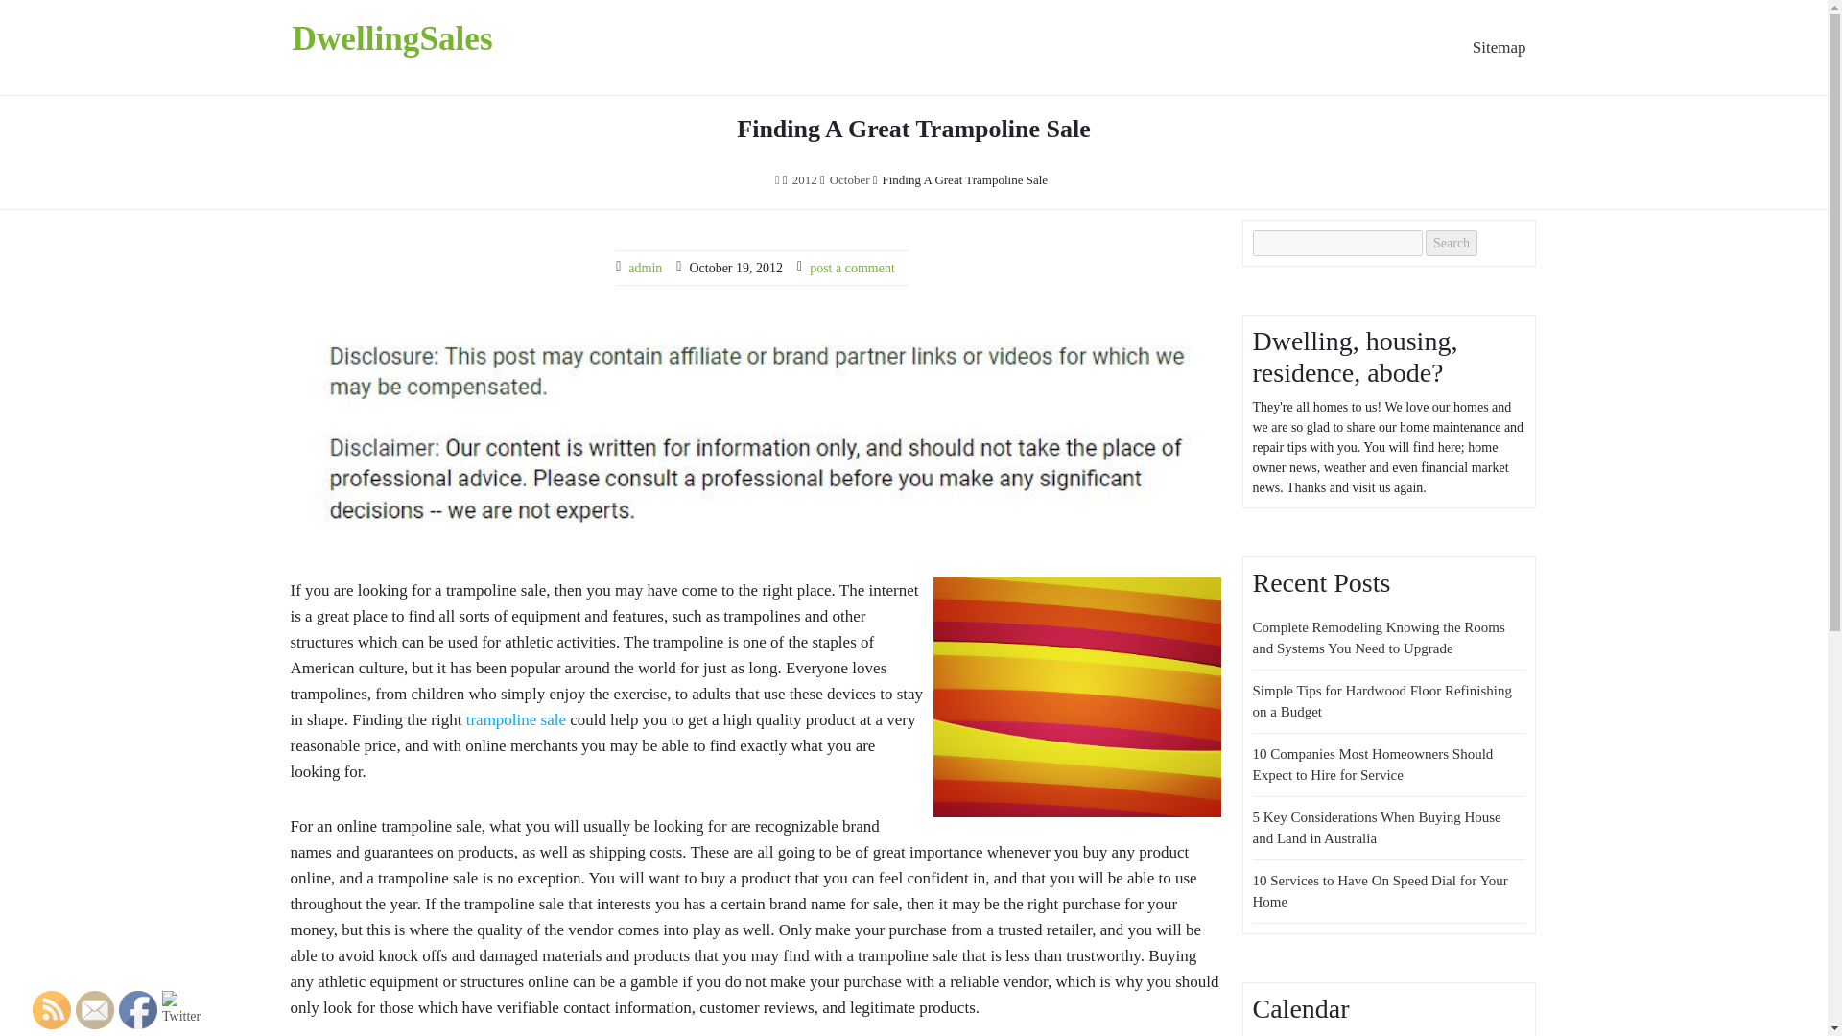 Image resolution: width=1842 pixels, height=1036 pixels. What do you see at coordinates (852, 269) in the screenshot?
I see `post a comment` at bounding box center [852, 269].